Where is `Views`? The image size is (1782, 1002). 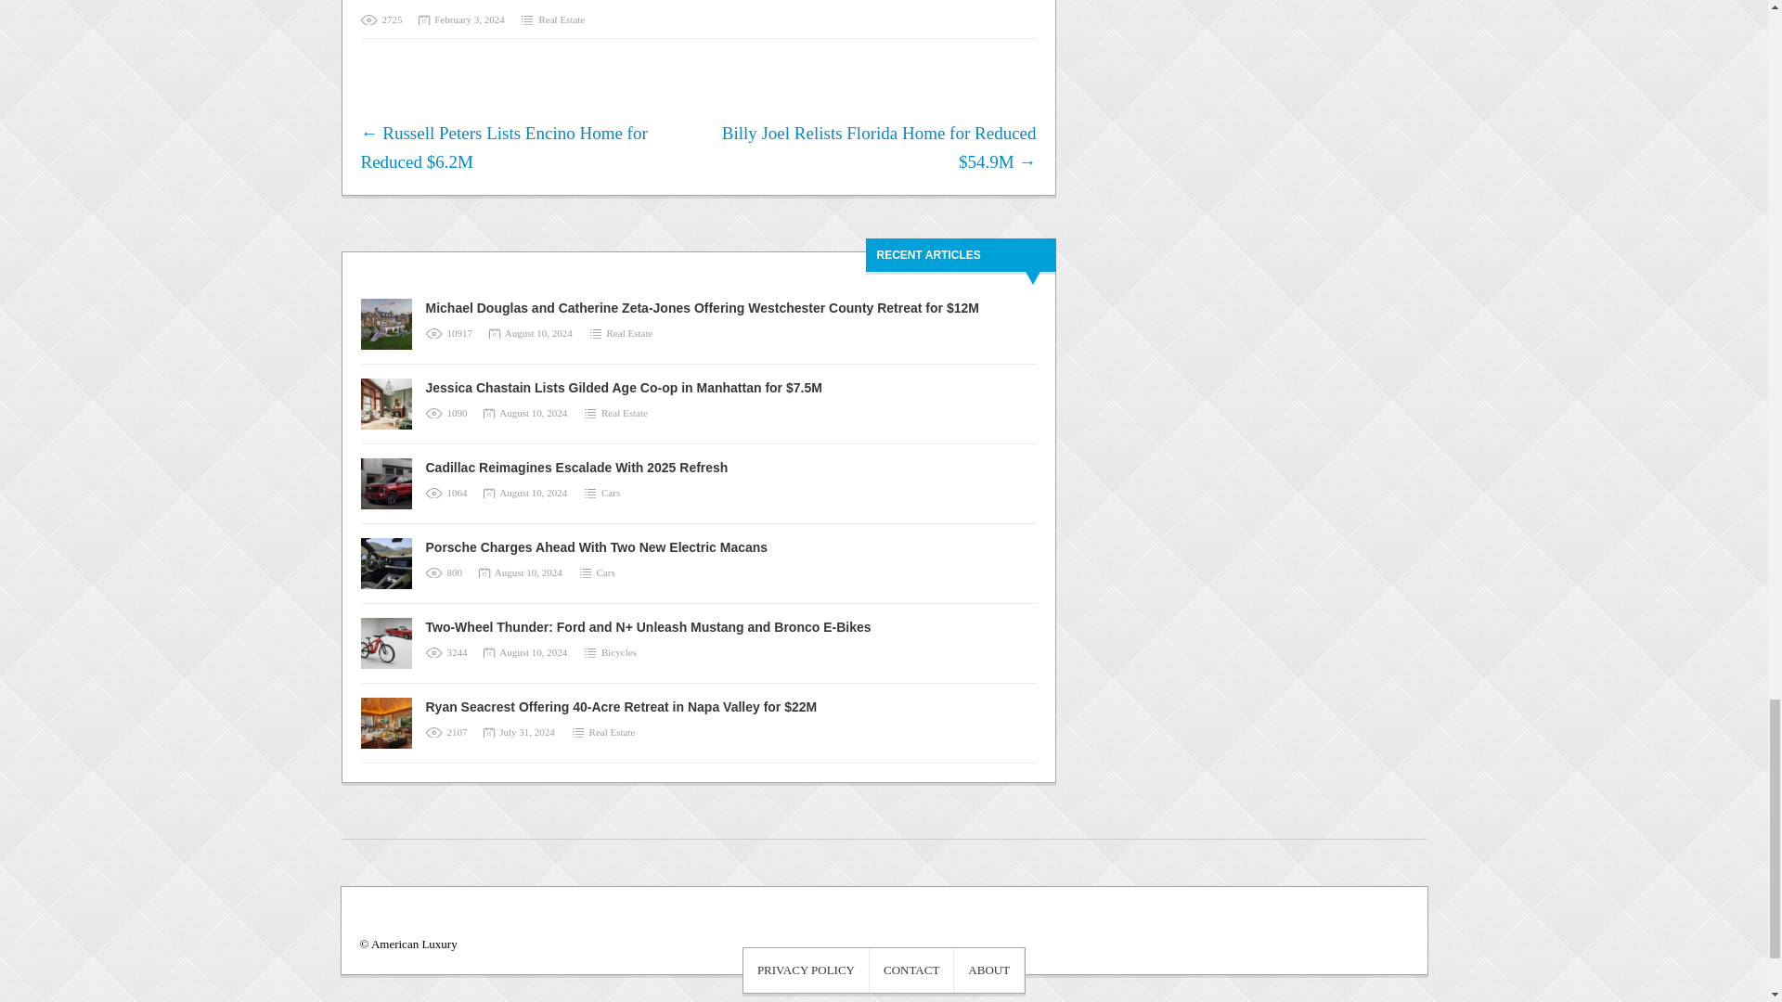
Views is located at coordinates (449, 333).